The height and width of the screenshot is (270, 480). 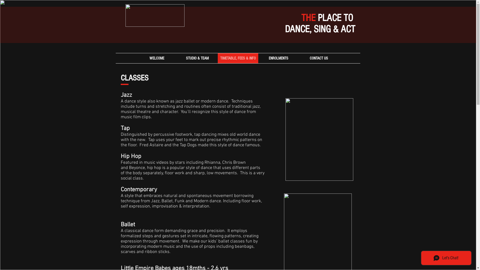 What do you see at coordinates (238, 58) in the screenshot?
I see `TIMETABLE, FEES & INFO` at bounding box center [238, 58].